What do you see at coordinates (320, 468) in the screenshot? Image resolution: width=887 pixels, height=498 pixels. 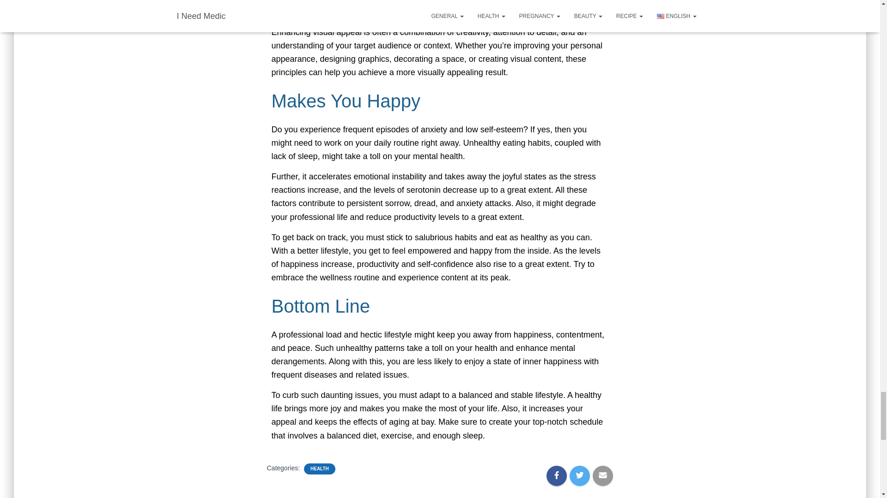 I see `HEALTH` at bounding box center [320, 468].